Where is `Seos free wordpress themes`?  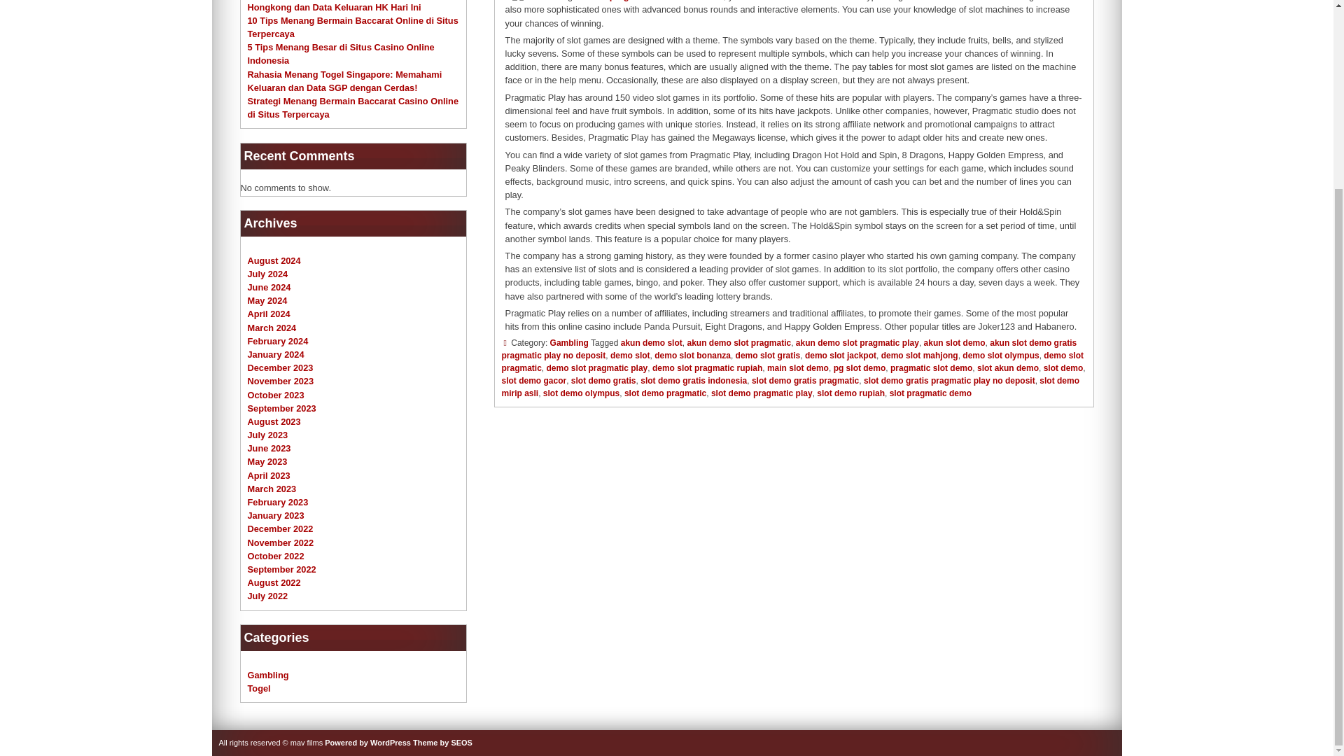 Seos free wordpress themes is located at coordinates (442, 743).